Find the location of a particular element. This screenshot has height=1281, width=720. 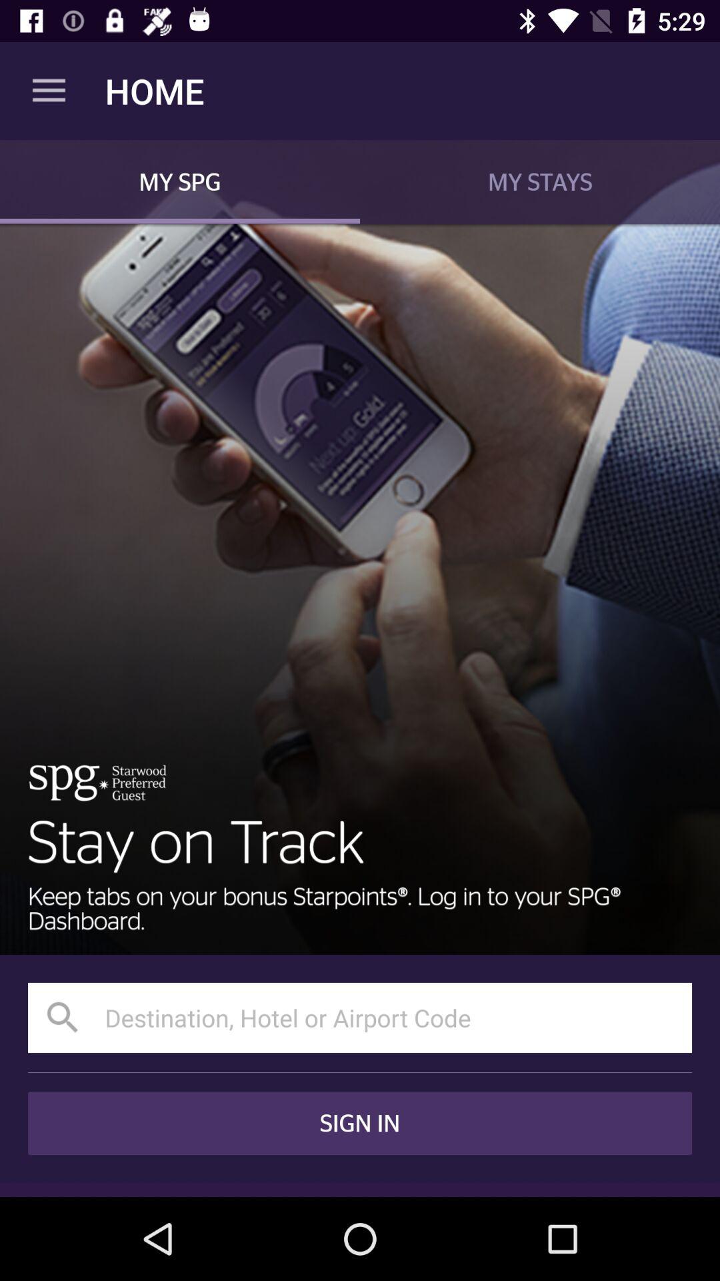

click the my spg item is located at coordinates (180, 181).